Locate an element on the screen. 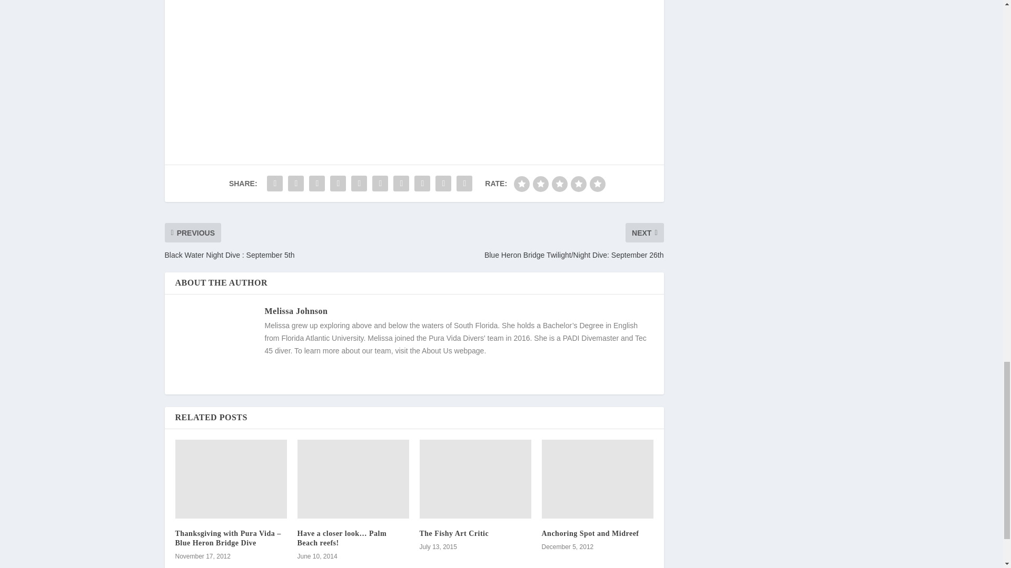 This screenshot has height=568, width=1011. 150819-101820-0040 is located at coordinates (360, 65).